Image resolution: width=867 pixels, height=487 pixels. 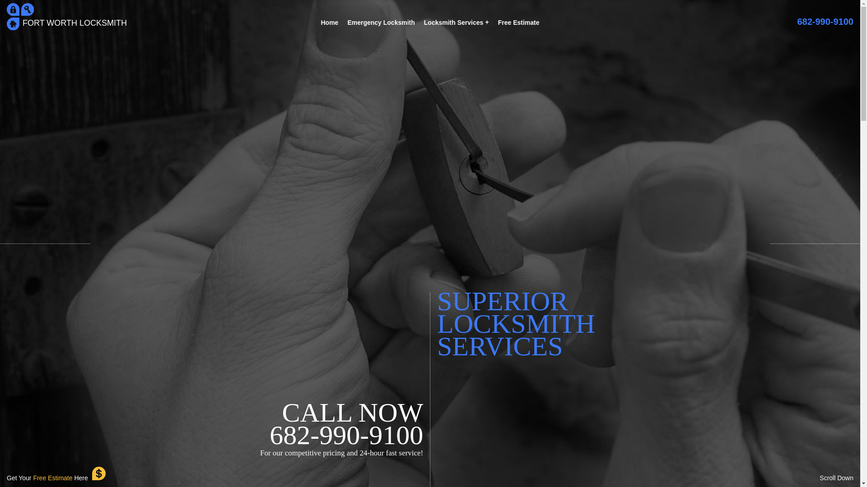 What do you see at coordinates (74, 27) in the screenshot?
I see `FORT WORTH LOCKSMITH` at bounding box center [74, 27].